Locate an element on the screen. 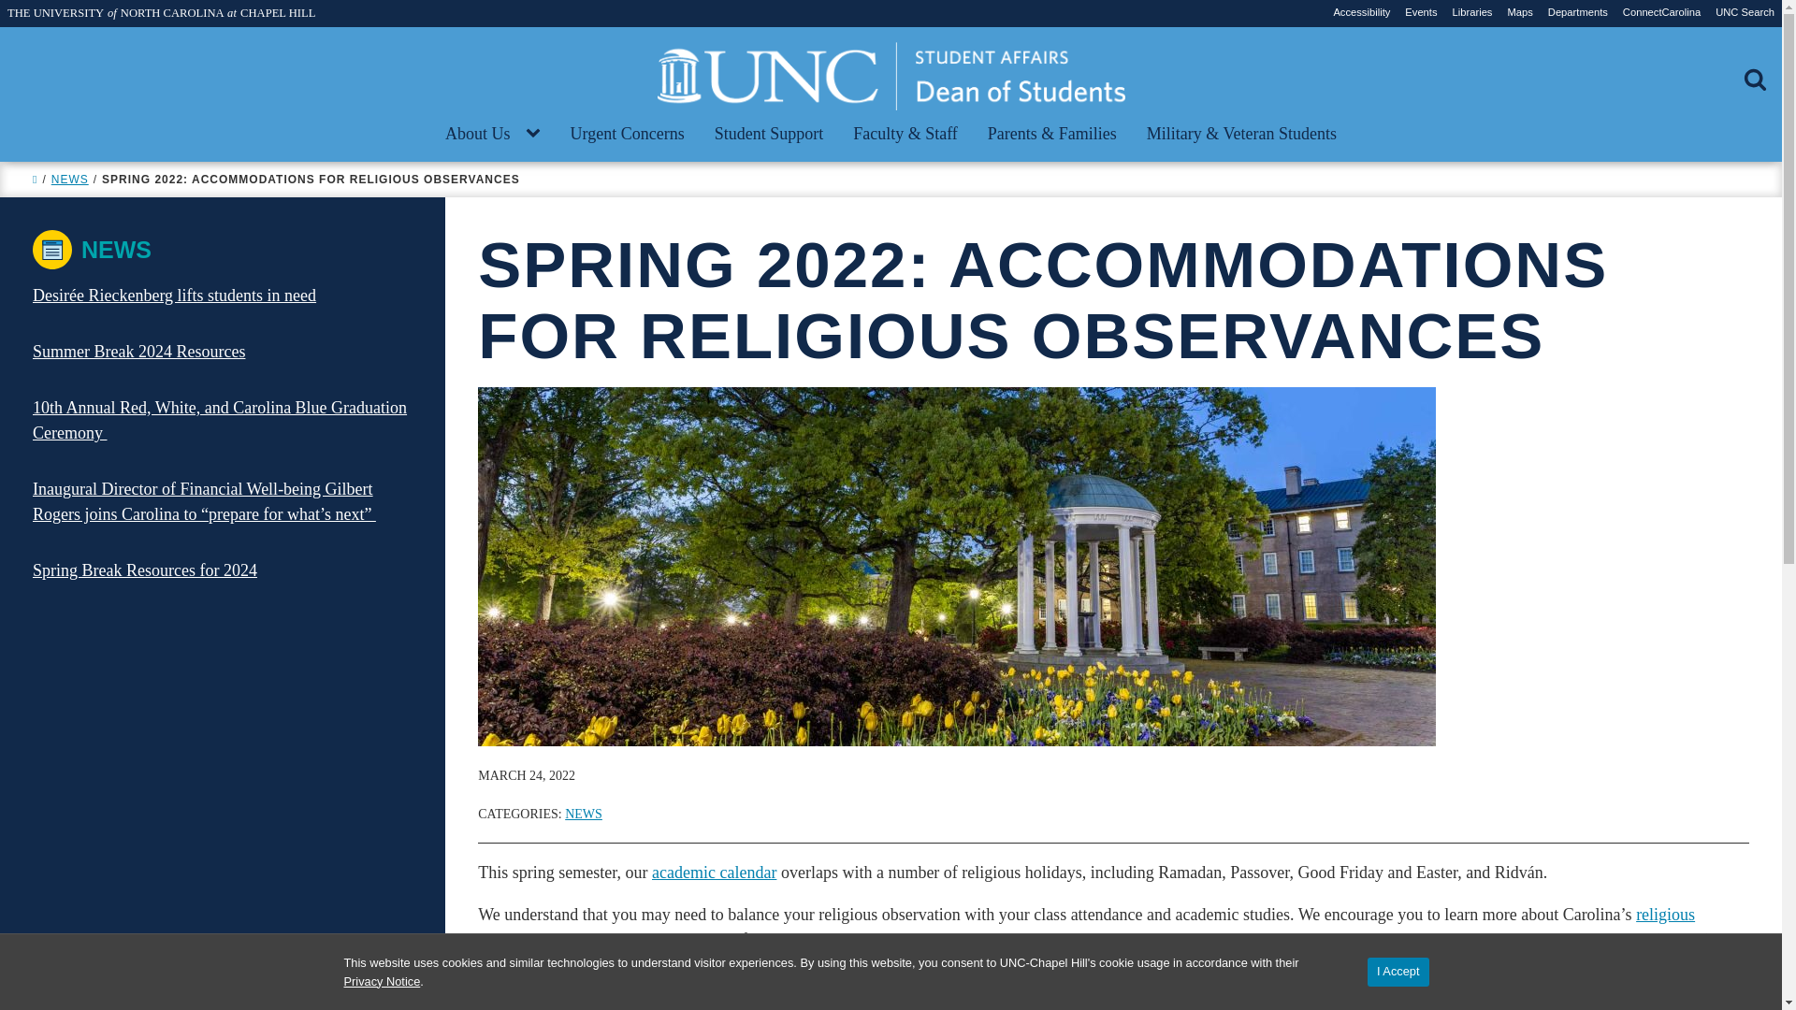 The image size is (1796, 1010). ConnectCarolina is located at coordinates (1661, 12).